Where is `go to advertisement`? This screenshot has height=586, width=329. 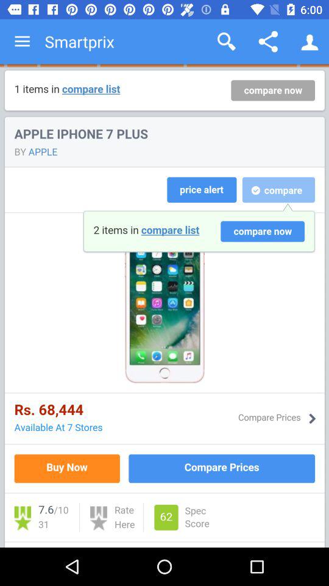
go to advertisement is located at coordinates (164, 306).